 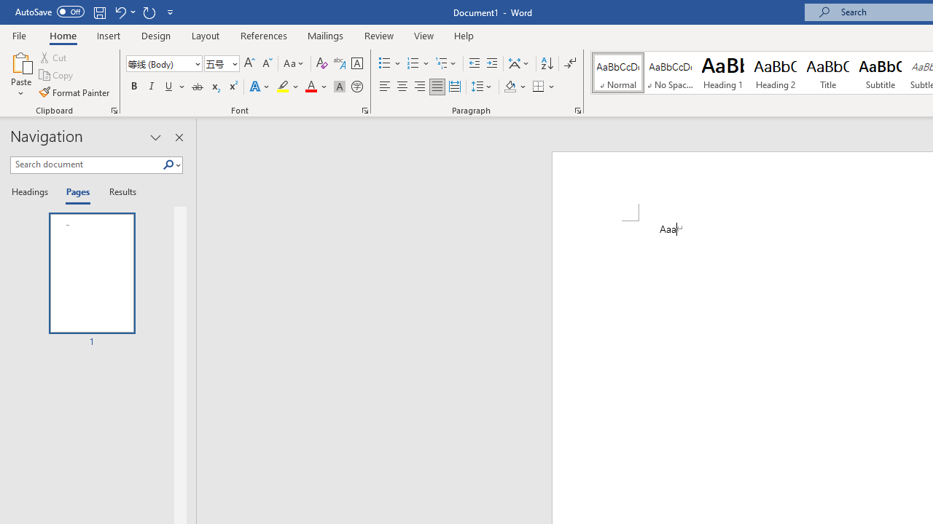 What do you see at coordinates (775, 73) in the screenshot?
I see `Heading 2` at bounding box center [775, 73].